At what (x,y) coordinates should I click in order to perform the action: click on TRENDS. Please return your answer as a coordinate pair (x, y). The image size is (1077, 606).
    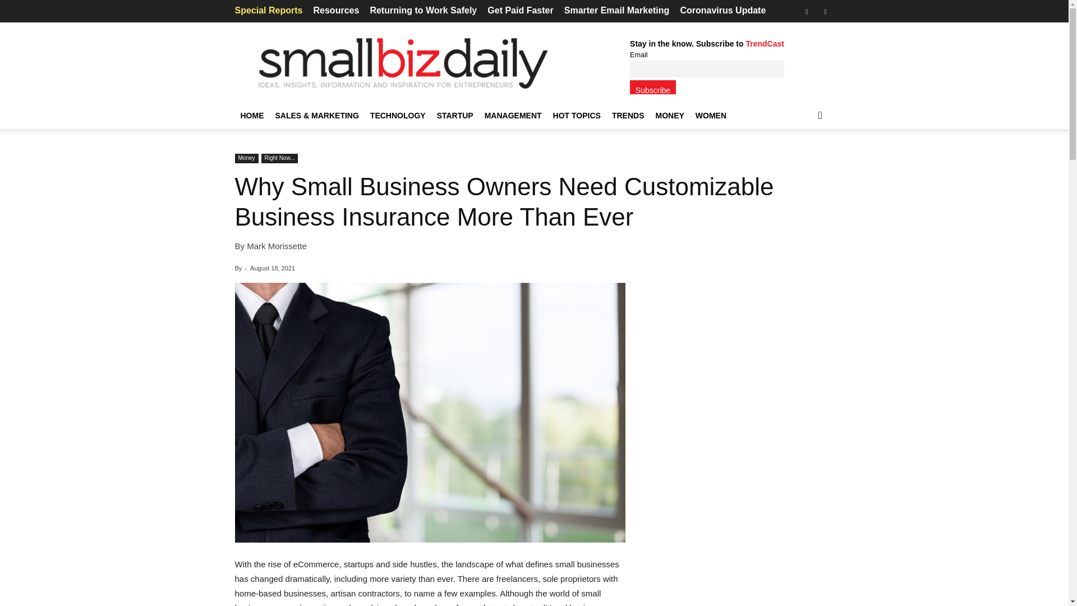
    Looking at the image, I should click on (628, 116).